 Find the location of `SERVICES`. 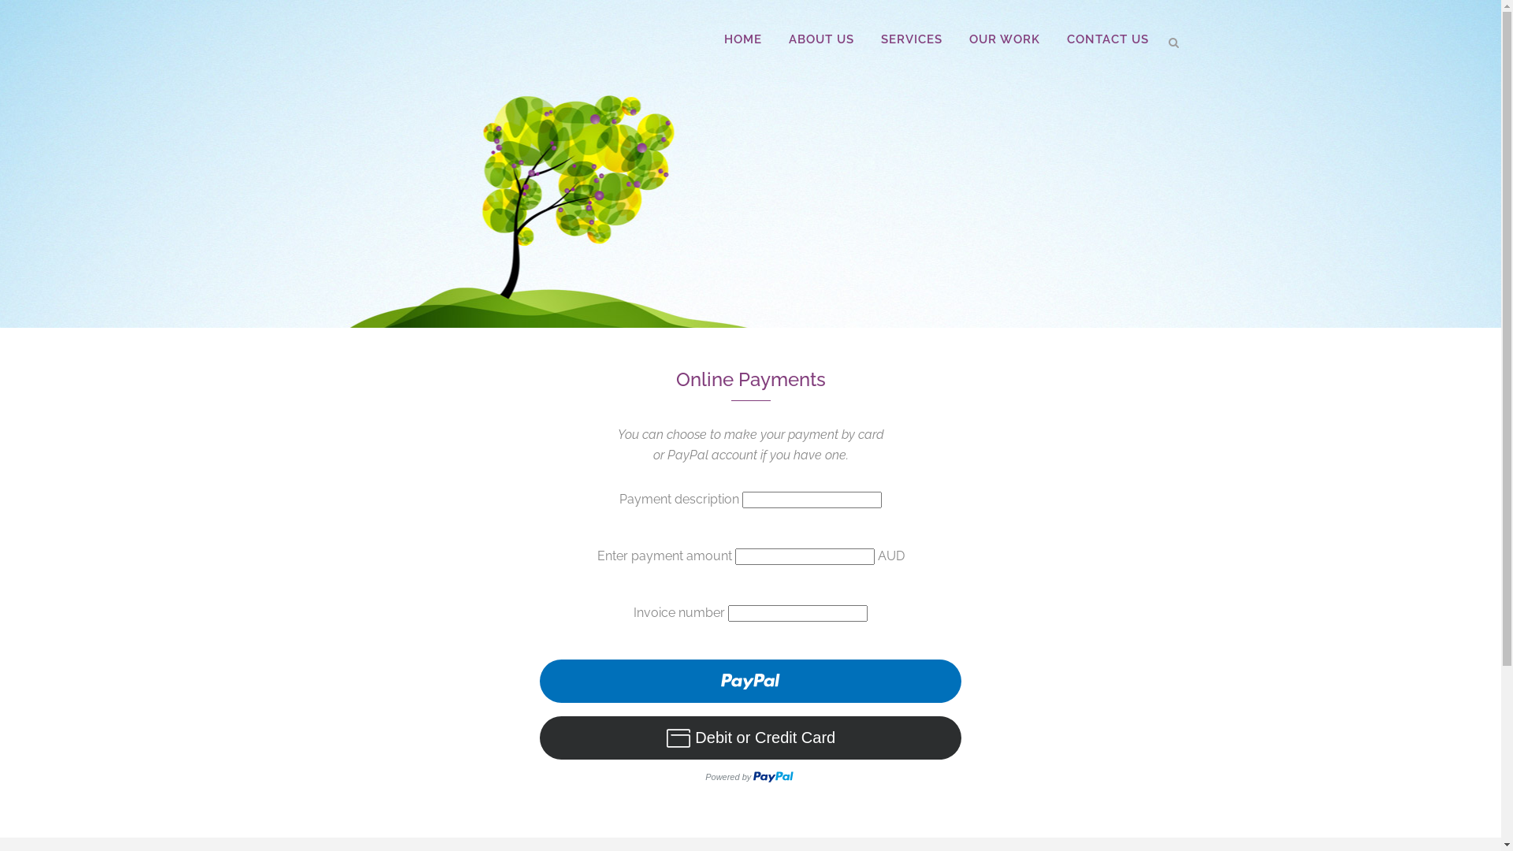

SERVICES is located at coordinates (911, 39).